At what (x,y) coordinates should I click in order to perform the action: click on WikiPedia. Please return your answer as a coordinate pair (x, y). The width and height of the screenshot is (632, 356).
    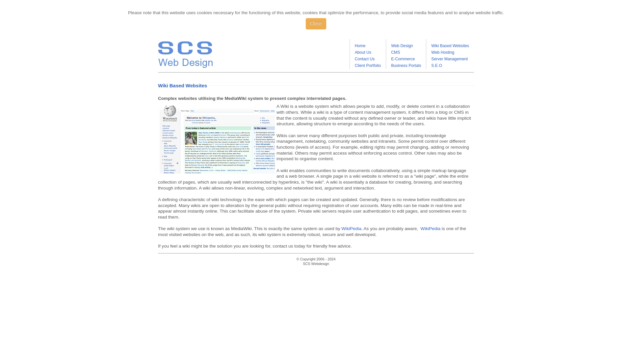
    Looking at the image, I should click on (351, 228).